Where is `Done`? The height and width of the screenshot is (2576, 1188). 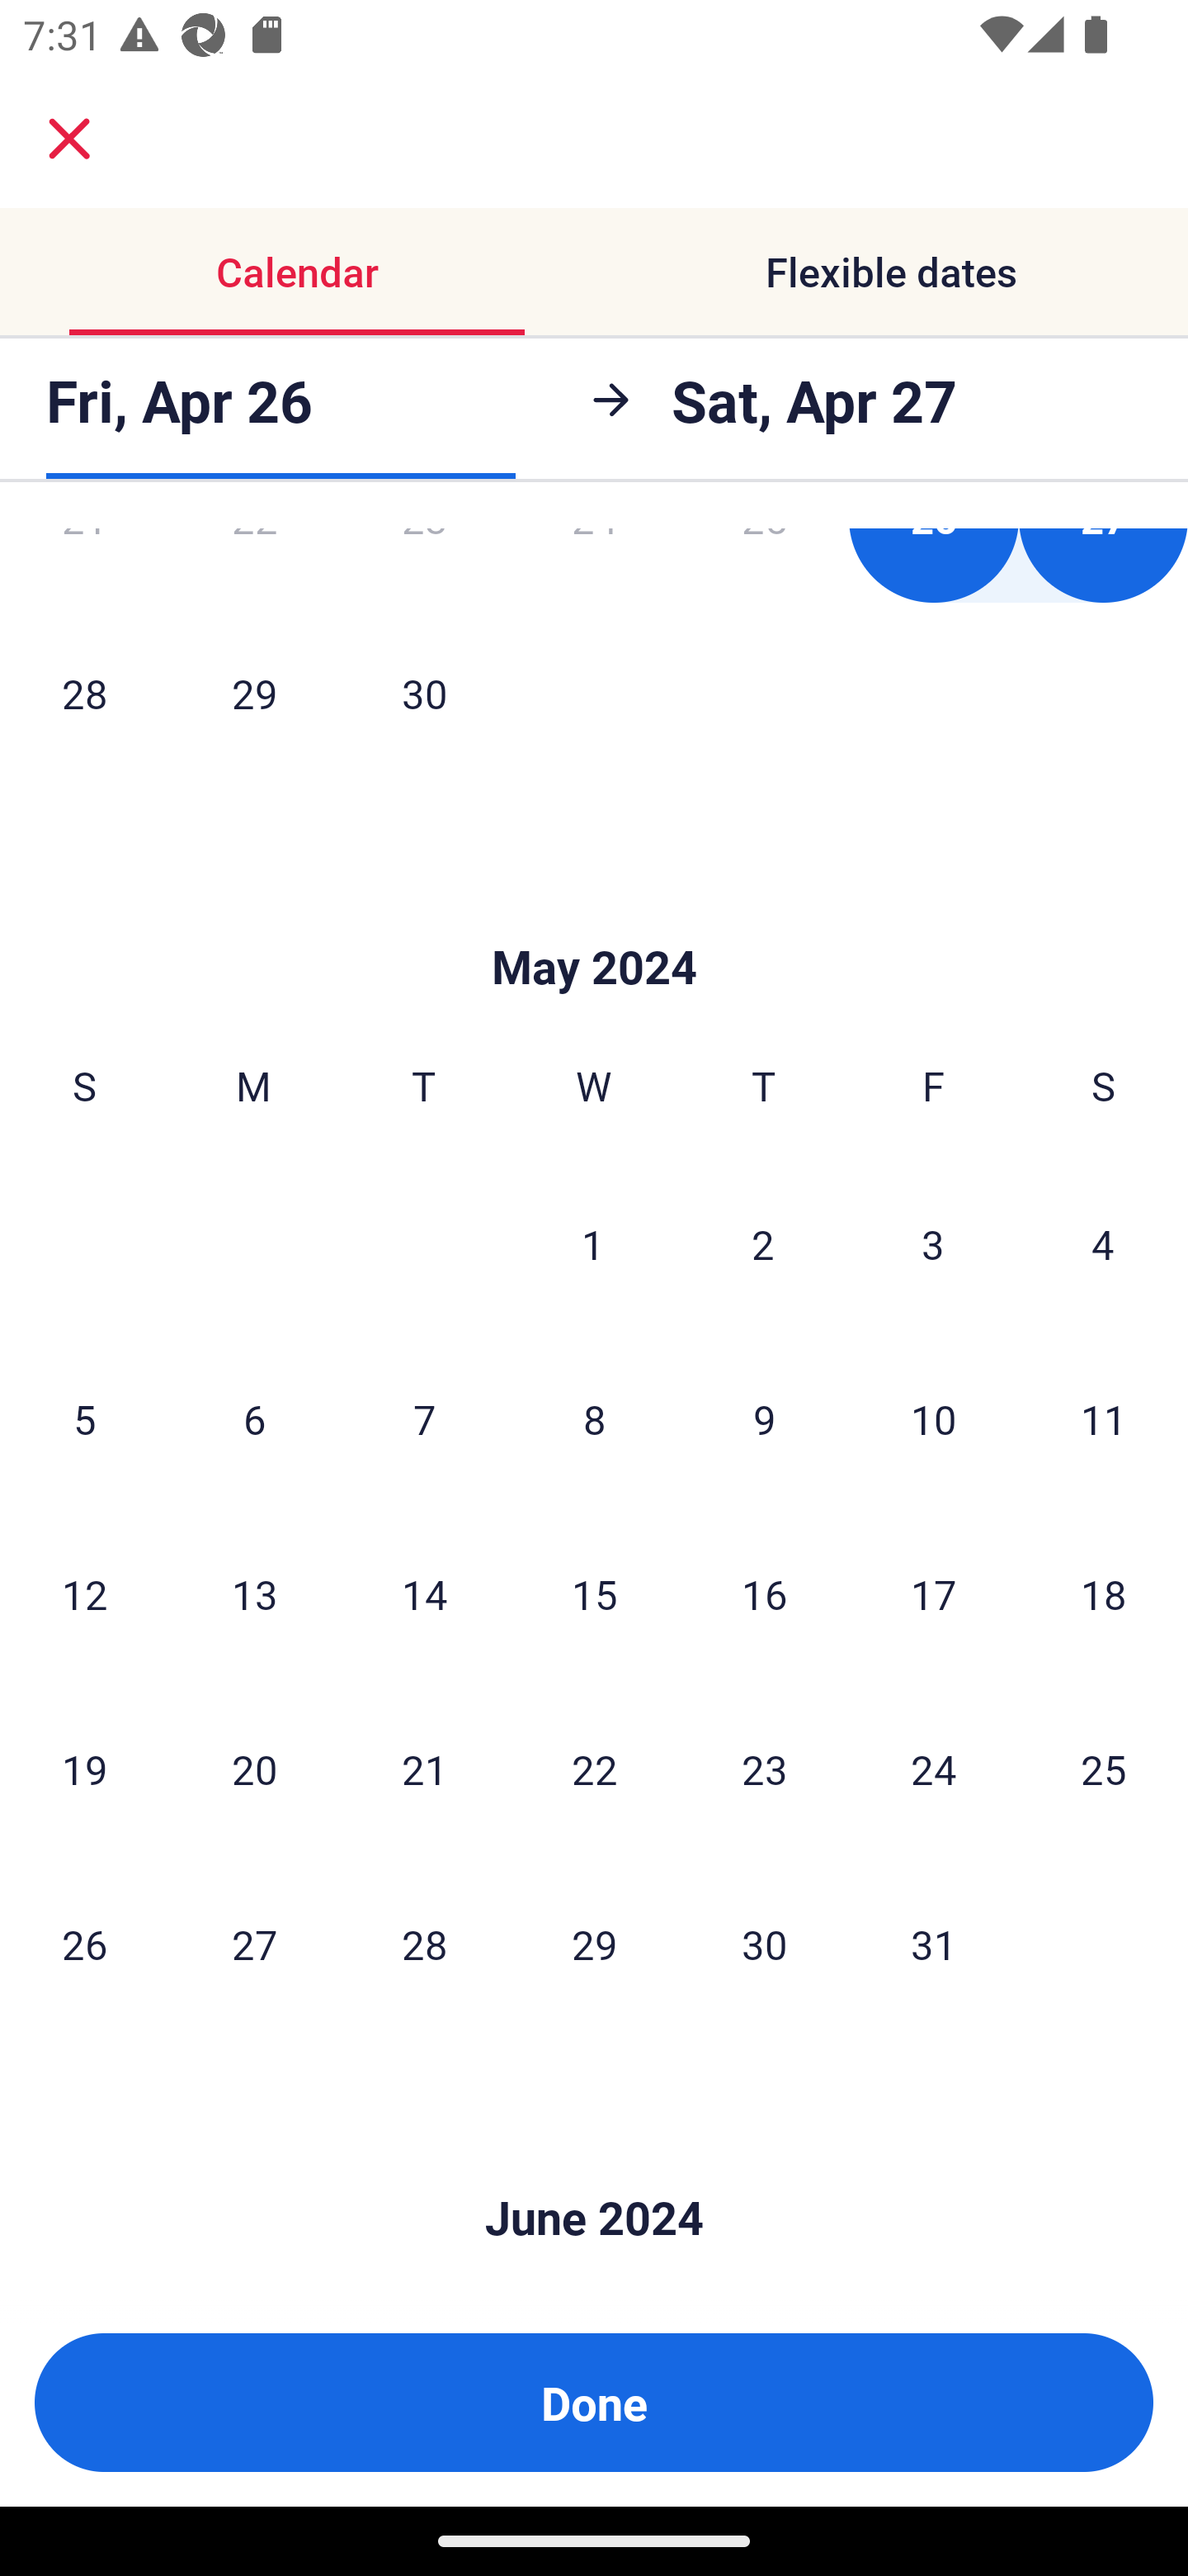
Done is located at coordinates (594, 2403).